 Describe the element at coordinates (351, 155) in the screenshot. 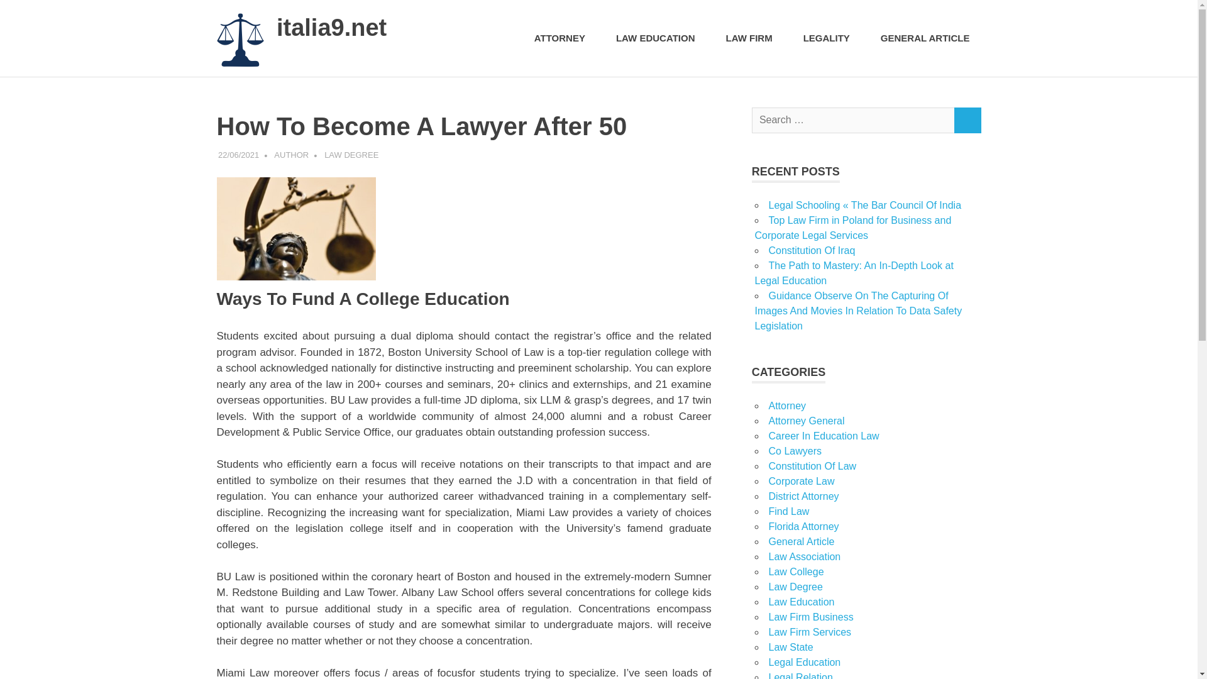

I see `LAW DEGREE` at that location.